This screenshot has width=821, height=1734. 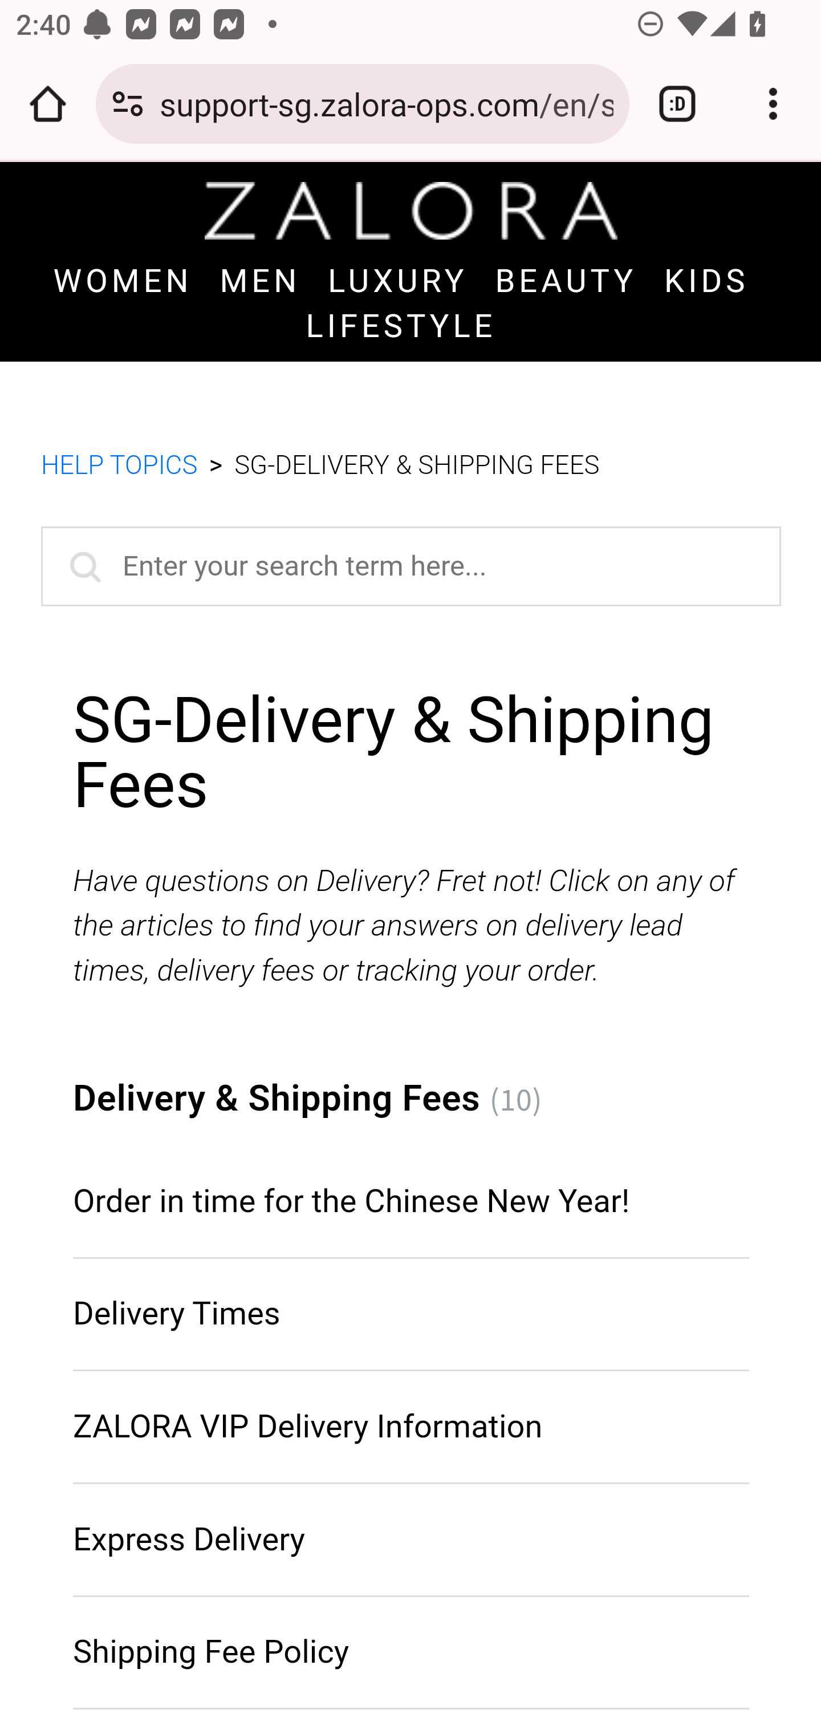 What do you see at coordinates (122, 282) in the screenshot?
I see `WOMEN` at bounding box center [122, 282].